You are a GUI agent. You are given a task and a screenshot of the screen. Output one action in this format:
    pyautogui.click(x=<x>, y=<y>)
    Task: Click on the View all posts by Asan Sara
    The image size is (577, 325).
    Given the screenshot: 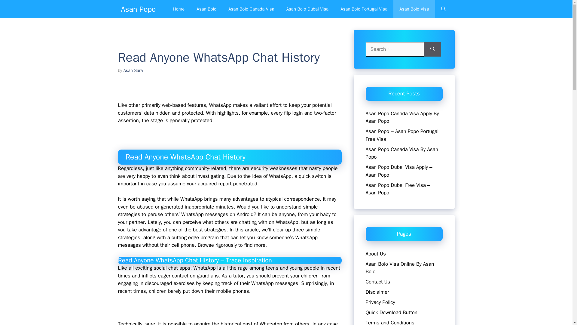 What is the action you would take?
    pyautogui.click(x=133, y=70)
    